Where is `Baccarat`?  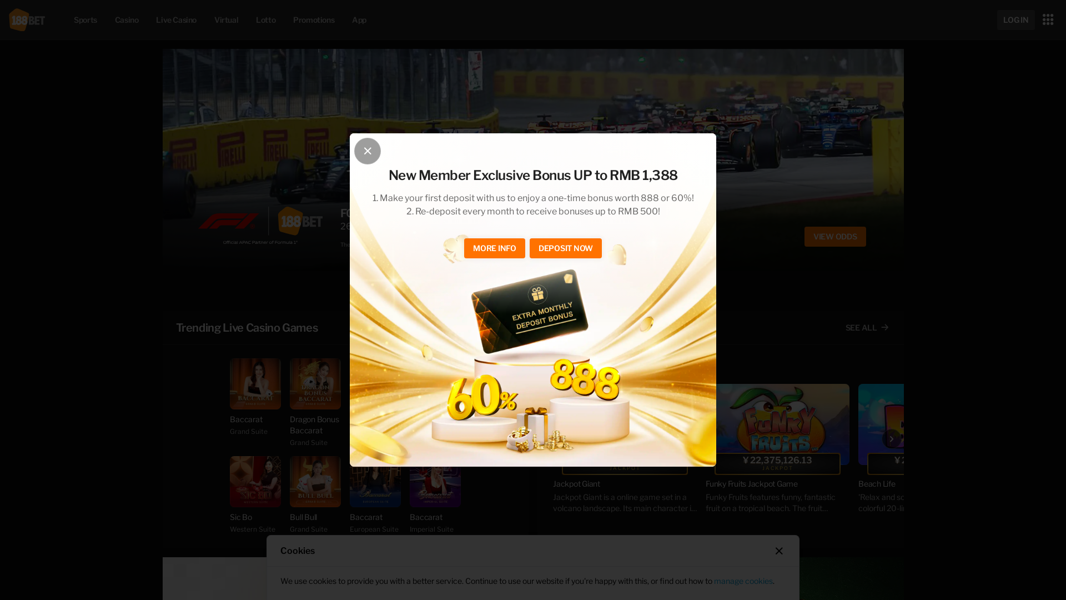
Baccarat is located at coordinates (375, 482).